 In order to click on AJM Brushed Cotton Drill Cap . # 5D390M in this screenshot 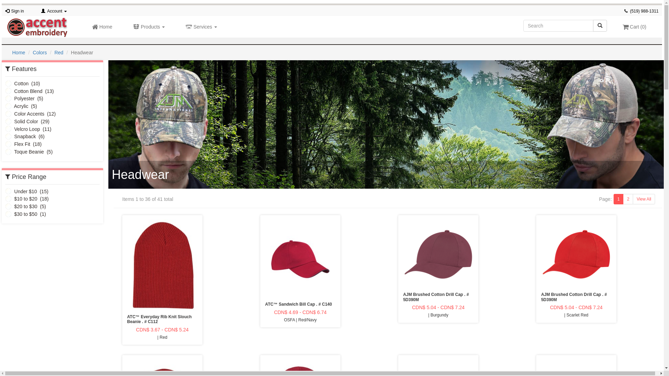, I will do `click(438, 297)`.